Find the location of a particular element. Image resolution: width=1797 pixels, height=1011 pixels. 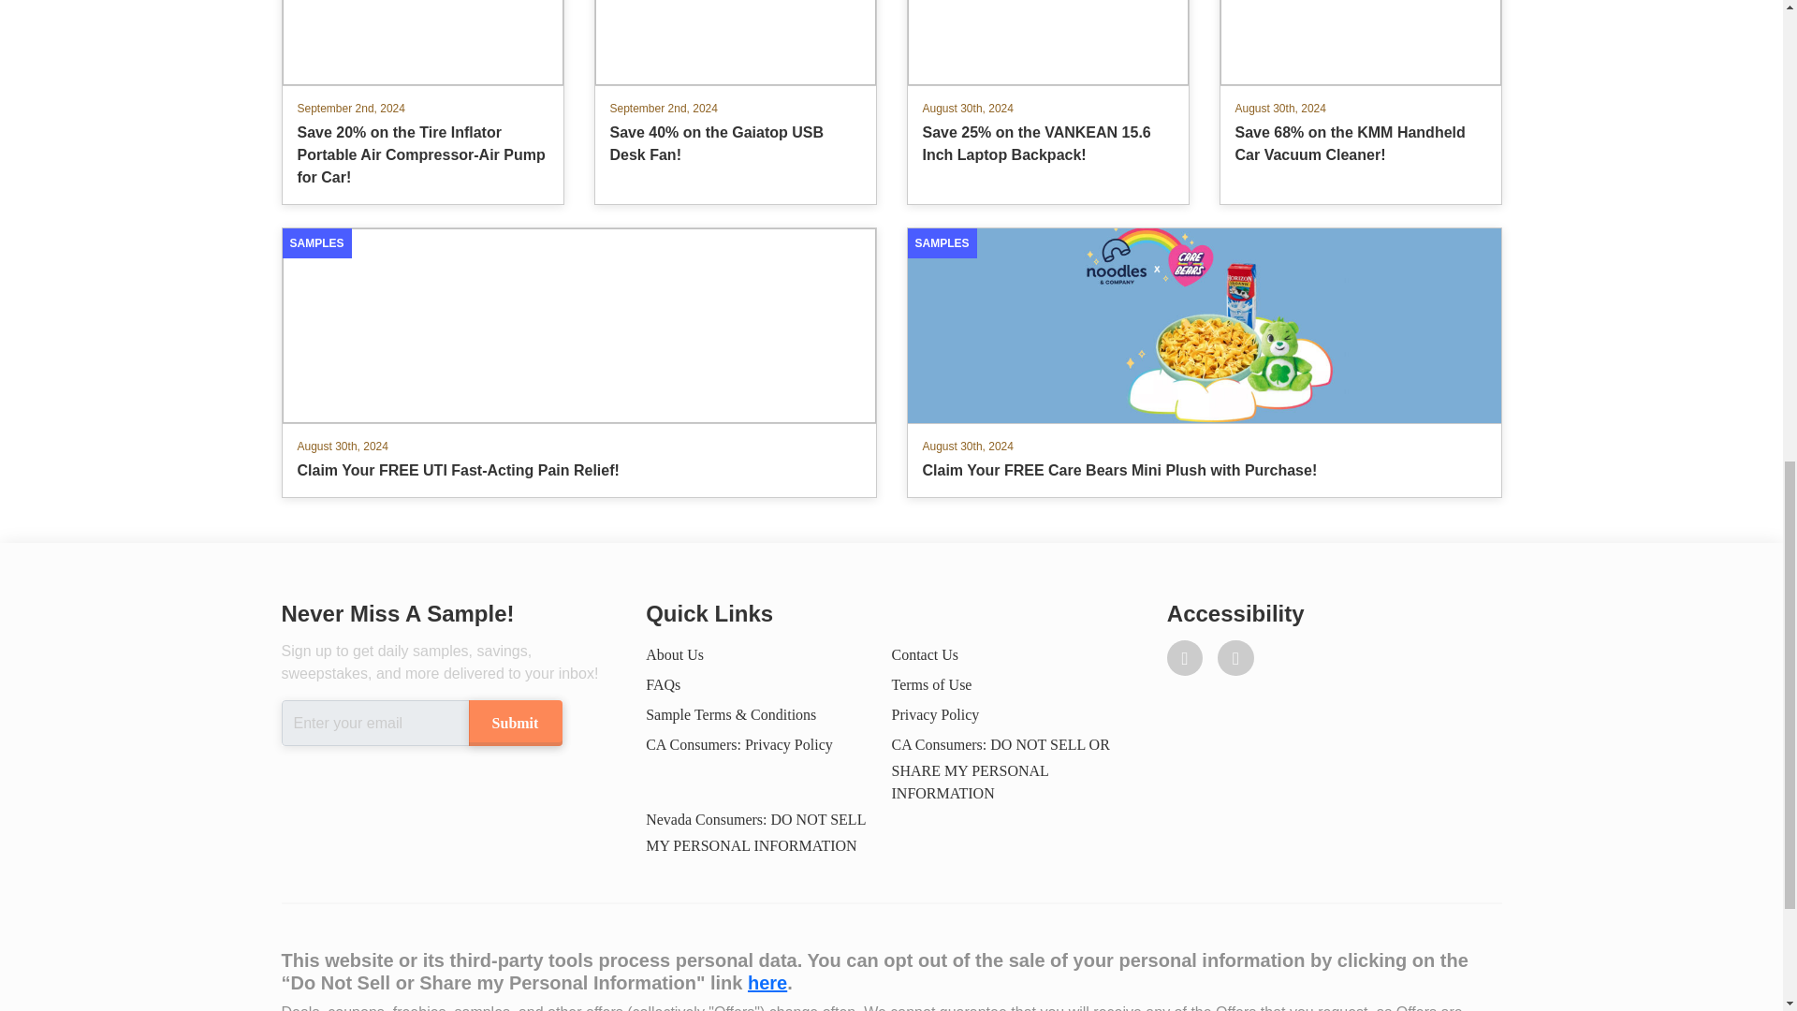

Submit is located at coordinates (514, 723).